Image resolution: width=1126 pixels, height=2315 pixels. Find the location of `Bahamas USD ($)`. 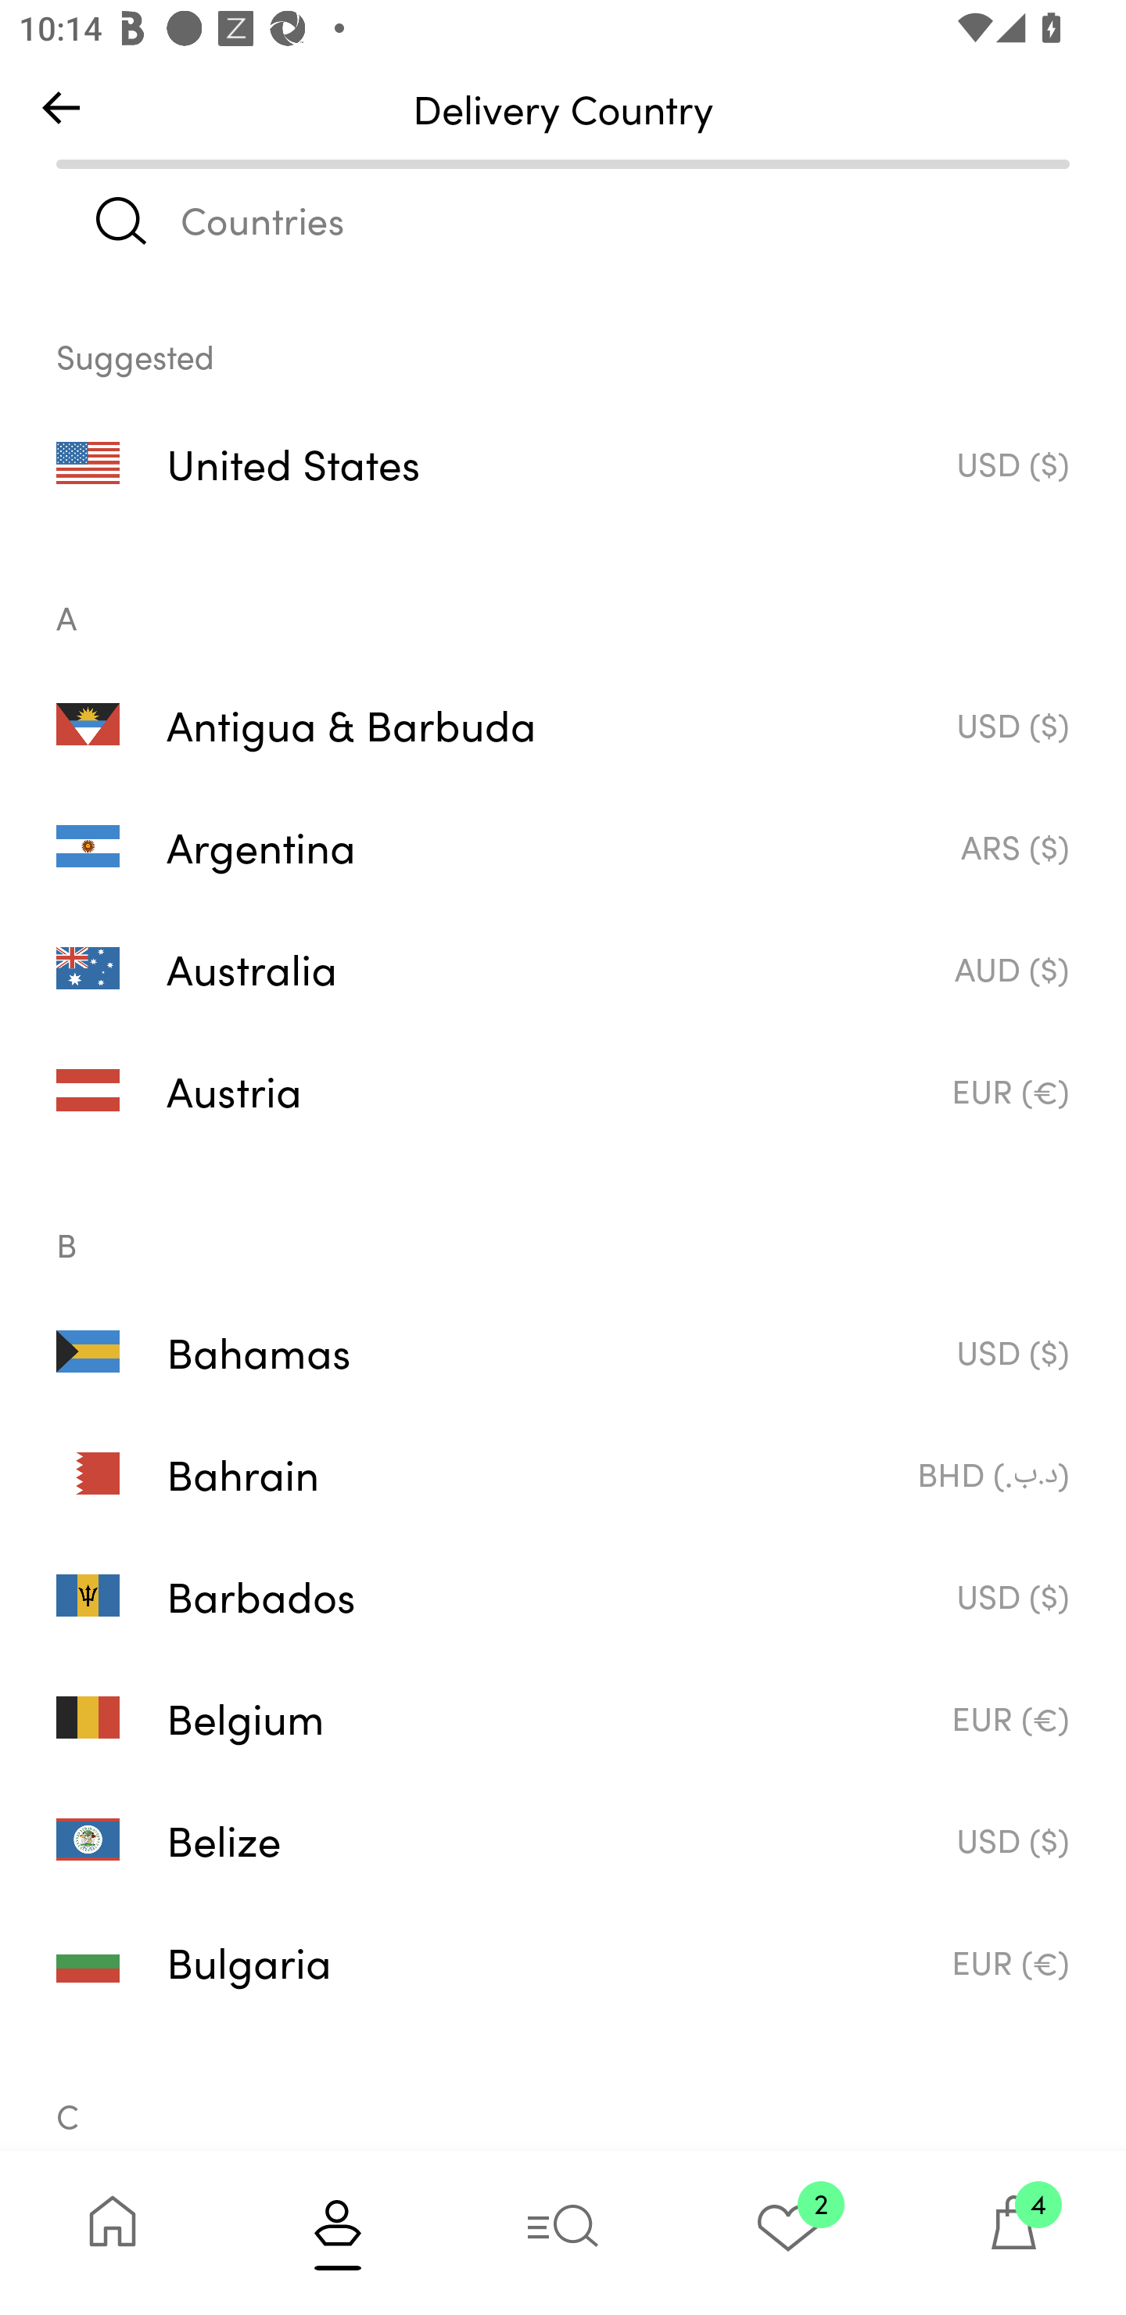

Bahamas USD ($) is located at coordinates (563, 1350).